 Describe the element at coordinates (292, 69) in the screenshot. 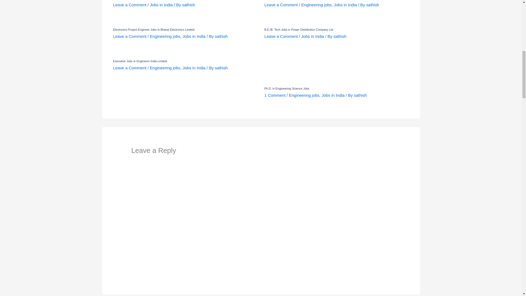

I see `Ph.D. in Engineering Science Jobs 1` at that location.